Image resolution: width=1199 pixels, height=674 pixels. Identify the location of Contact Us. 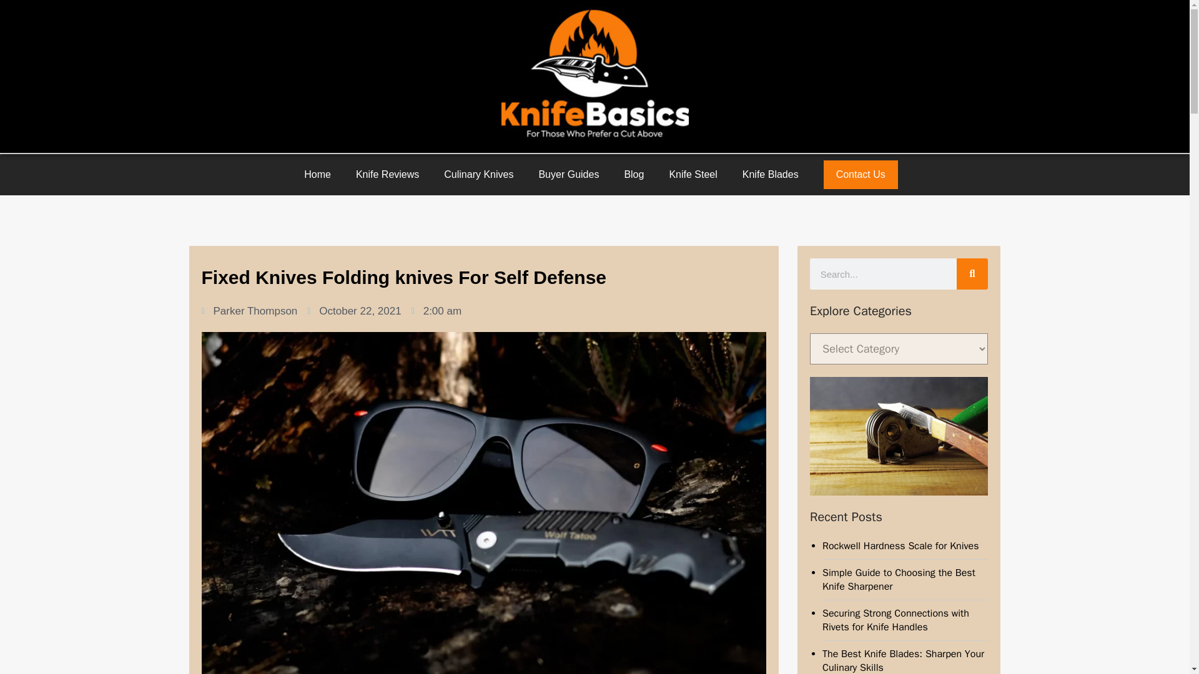
(861, 175).